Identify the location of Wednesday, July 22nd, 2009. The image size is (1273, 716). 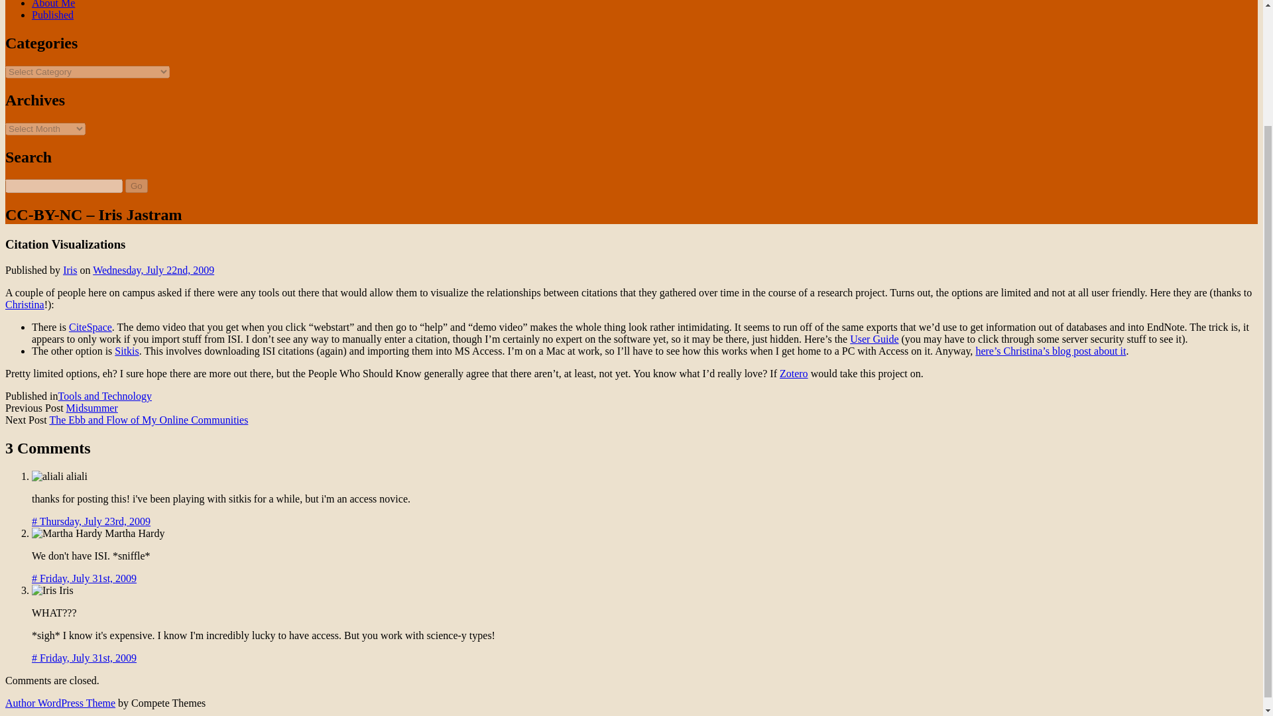
(153, 269).